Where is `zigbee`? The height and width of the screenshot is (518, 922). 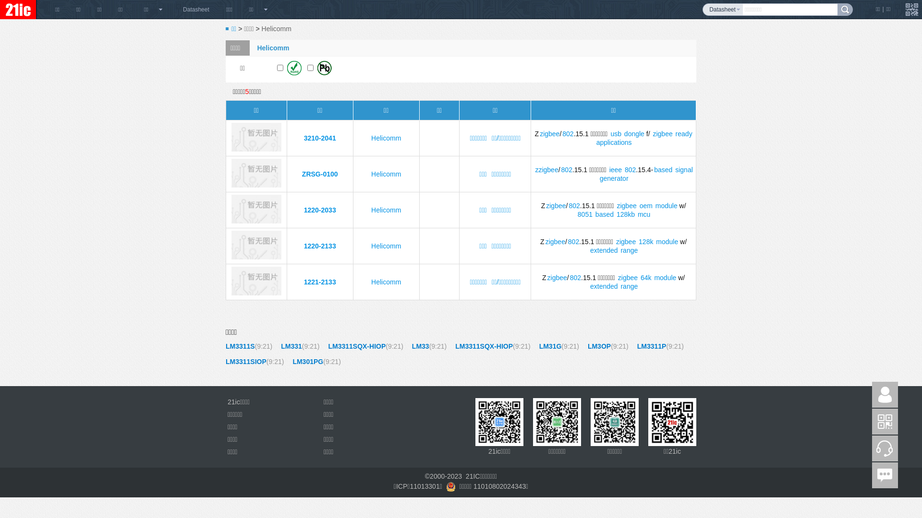 zigbee is located at coordinates (549, 134).